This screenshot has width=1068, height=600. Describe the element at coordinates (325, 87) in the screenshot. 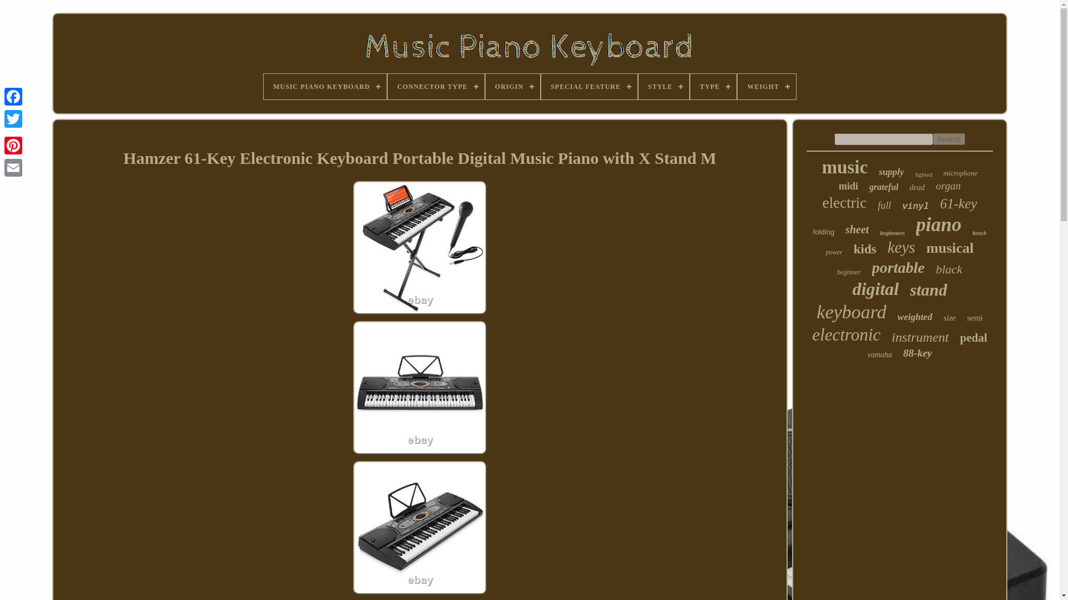

I see `MUSIC PIANO KEYBOARD` at that location.